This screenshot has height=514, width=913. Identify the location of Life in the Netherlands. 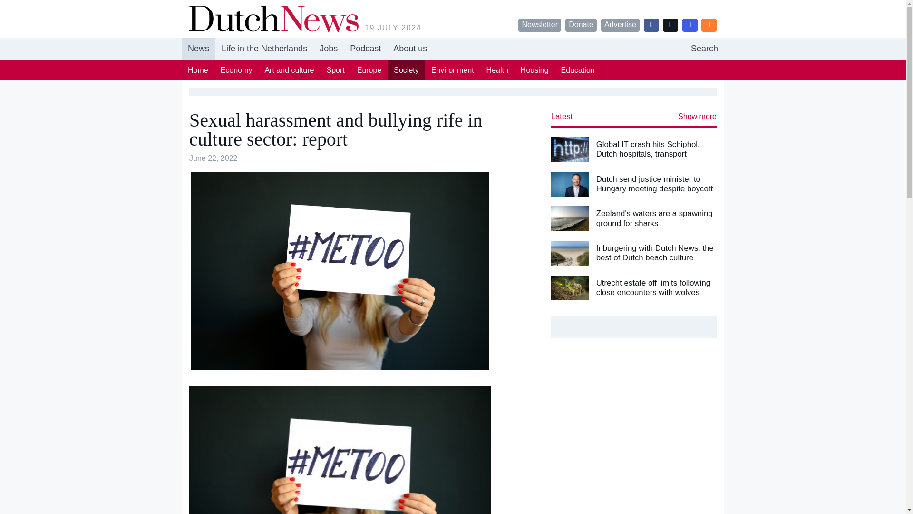
(264, 49).